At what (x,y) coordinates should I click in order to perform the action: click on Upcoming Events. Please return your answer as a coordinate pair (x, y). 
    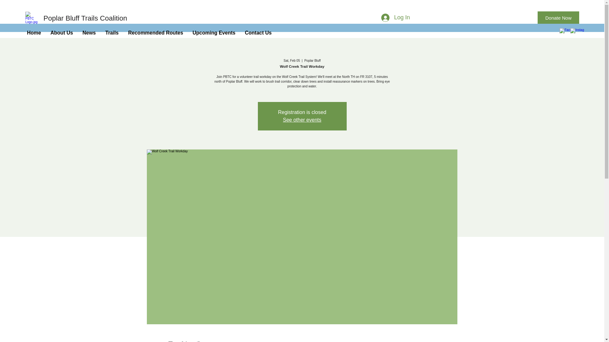
    Looking at the image, I should click on (214, 33).